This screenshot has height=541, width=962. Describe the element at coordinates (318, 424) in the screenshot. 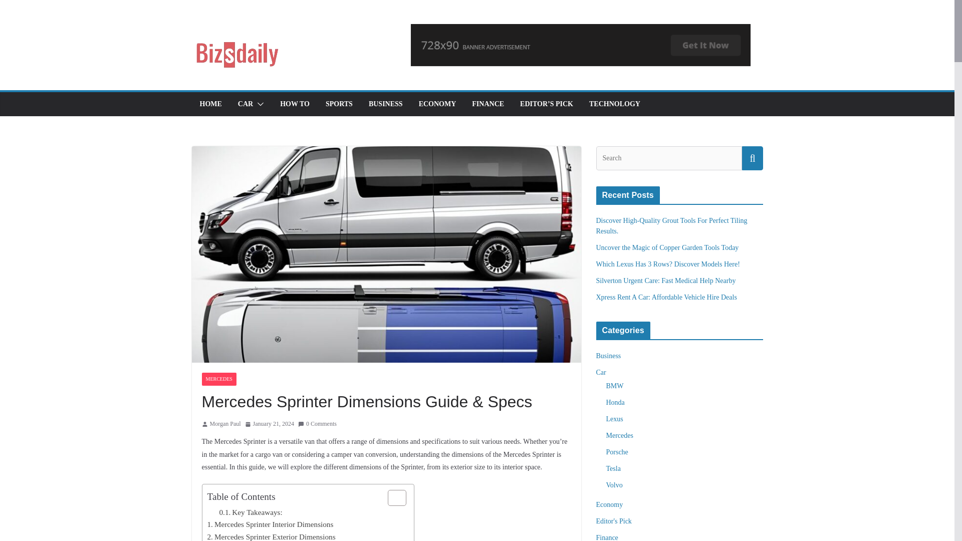

I see `0 Comments` at that location.